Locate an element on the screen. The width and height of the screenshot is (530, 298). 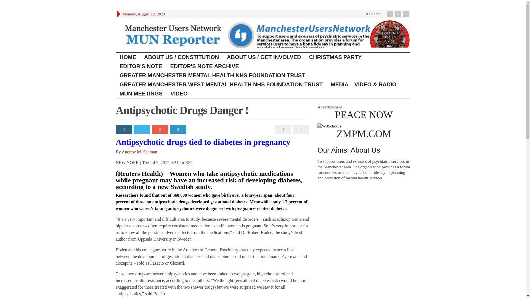
CHRISTMAS PARTY is located at coordinates (336, 57).